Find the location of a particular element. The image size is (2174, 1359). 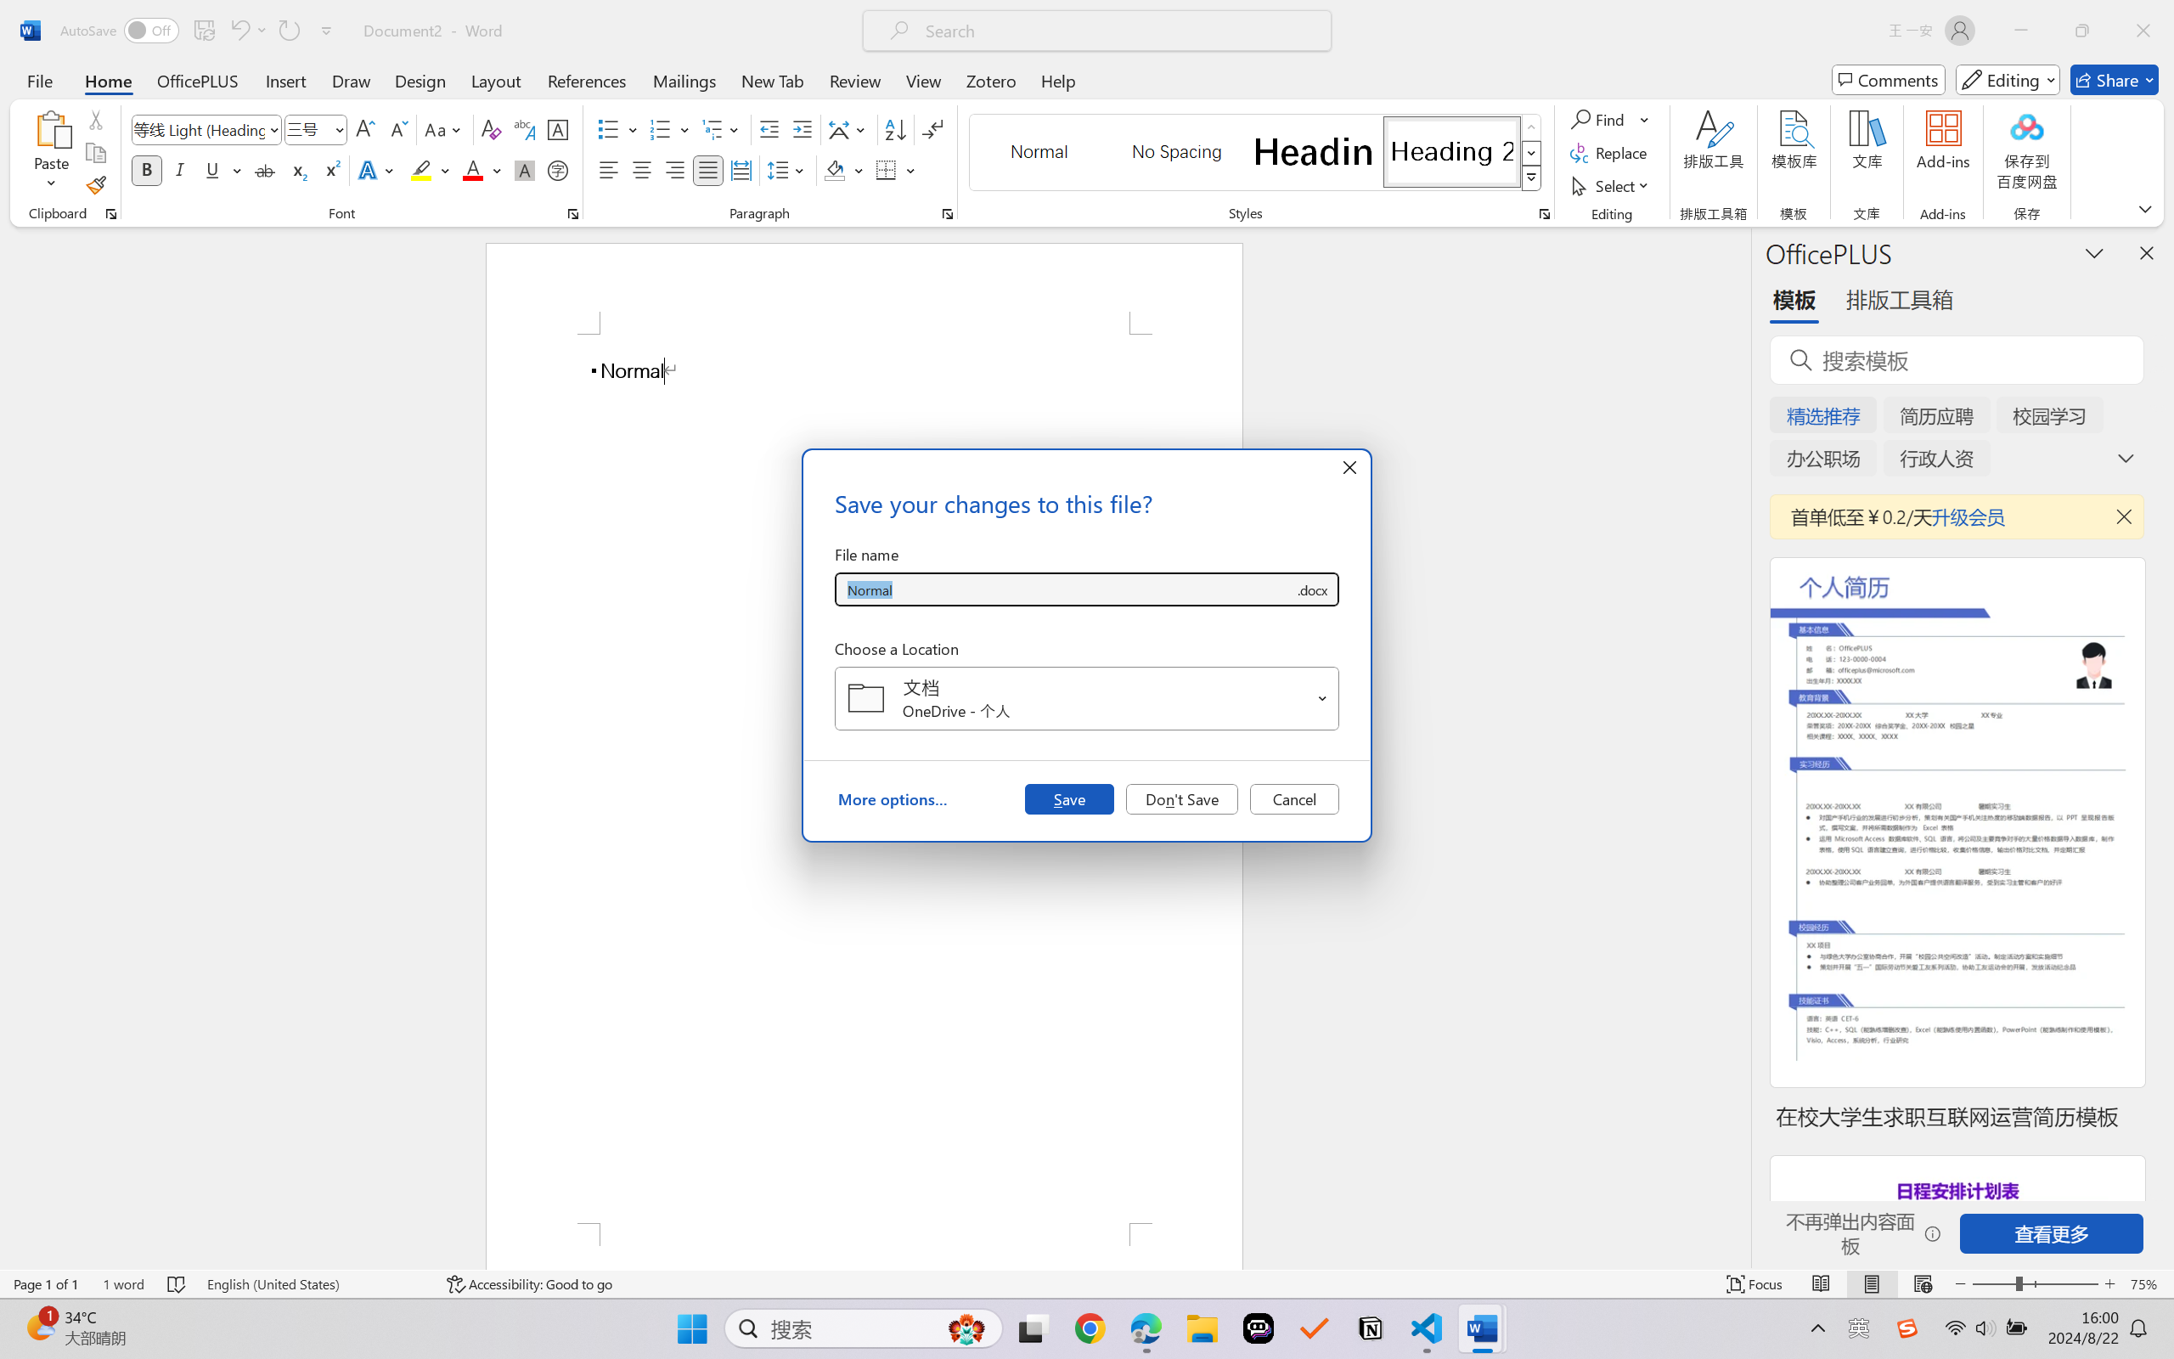

File name is located at coordinates (1065, 589).